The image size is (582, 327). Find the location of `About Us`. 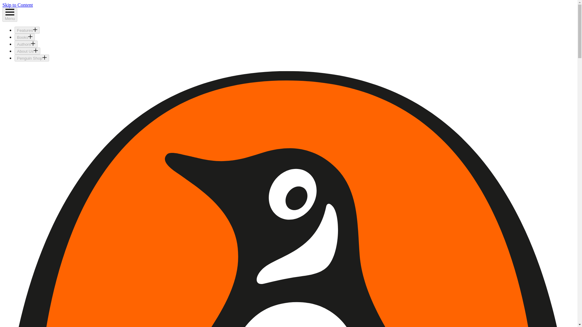

About Us is located at coordinates (27, 51).